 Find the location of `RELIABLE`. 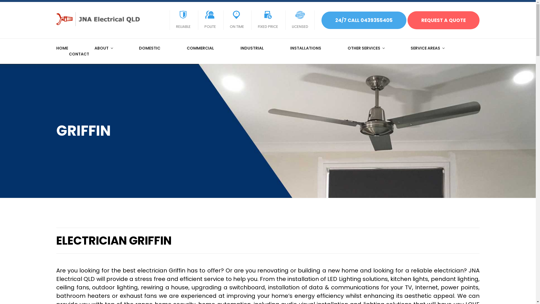

RELIABLE is located at coordinates (183, 20).